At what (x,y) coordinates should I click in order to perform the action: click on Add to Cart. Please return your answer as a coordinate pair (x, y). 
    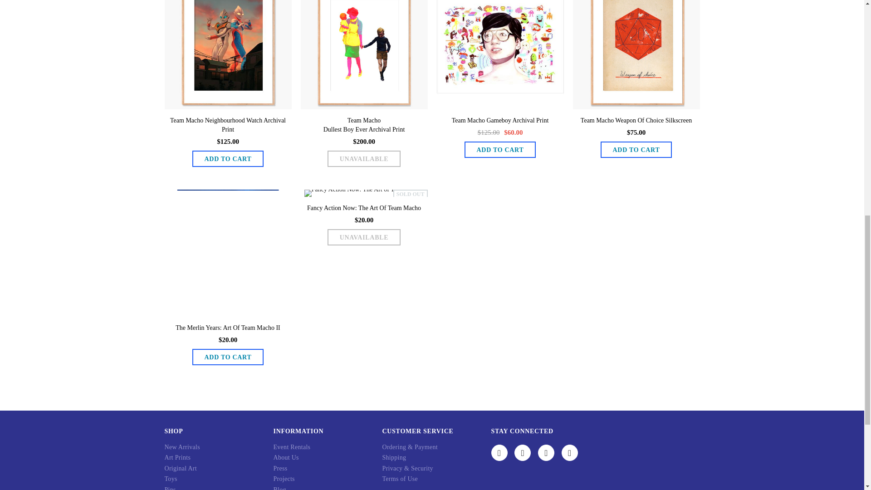
    Looking at the image, I should click on (636, 150).